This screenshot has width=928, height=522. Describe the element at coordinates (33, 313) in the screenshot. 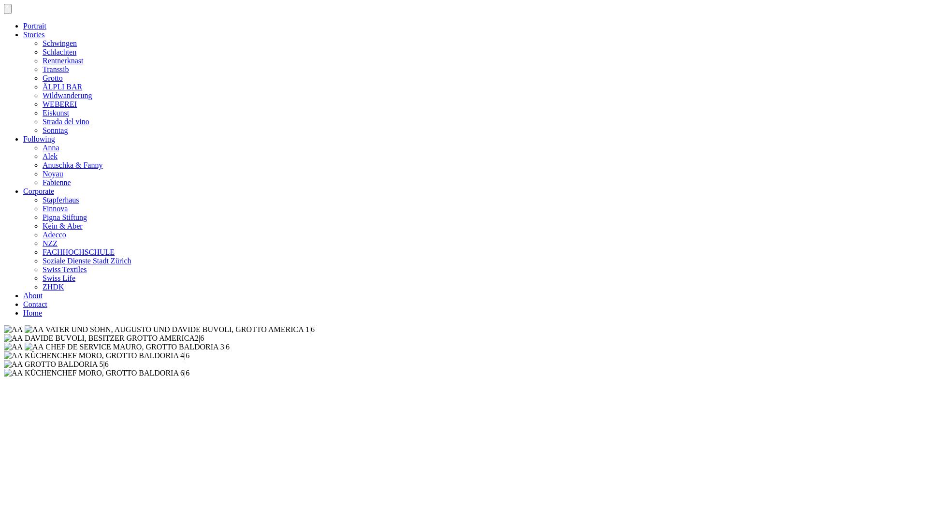

I see `Home` at that location.